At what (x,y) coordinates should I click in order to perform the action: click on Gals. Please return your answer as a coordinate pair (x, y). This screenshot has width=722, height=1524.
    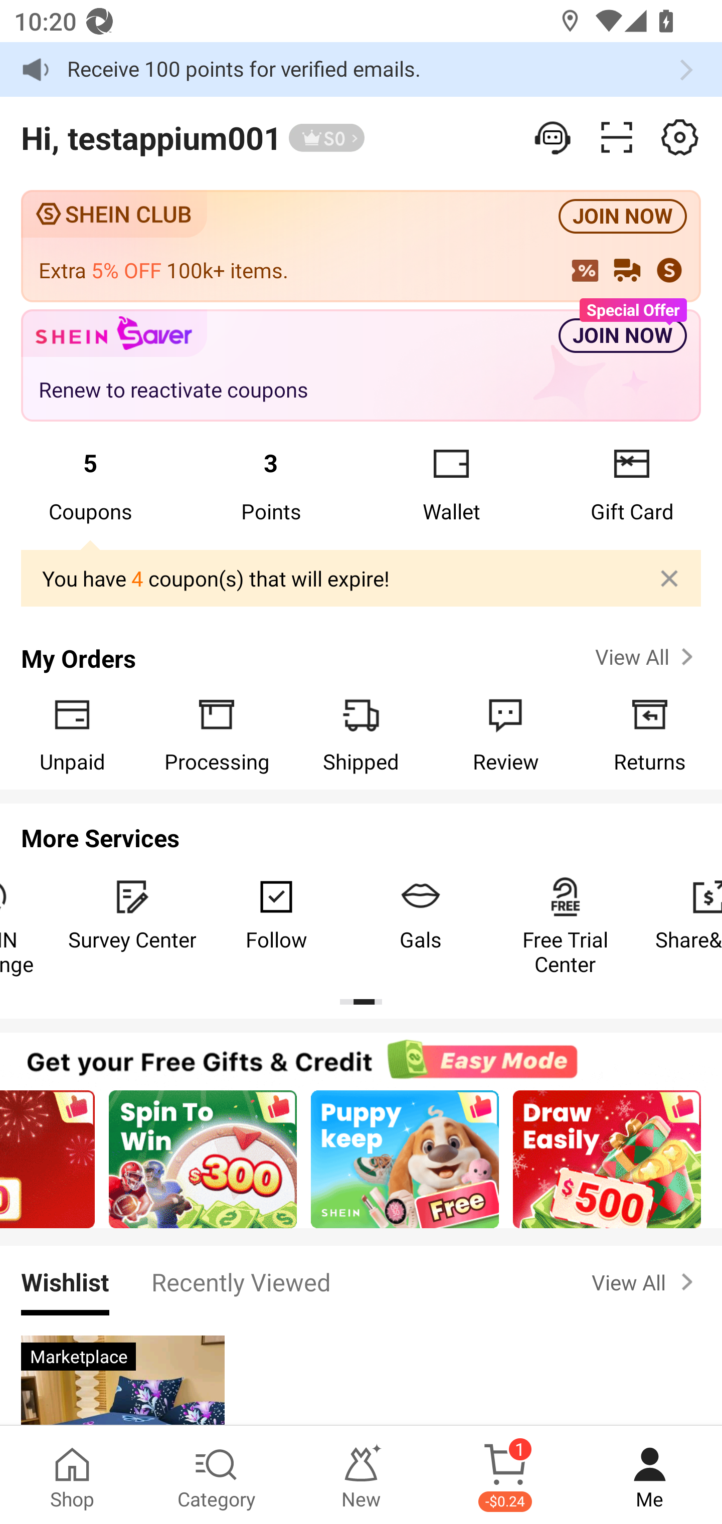
    Looking at the image, I should click on (421, 914).